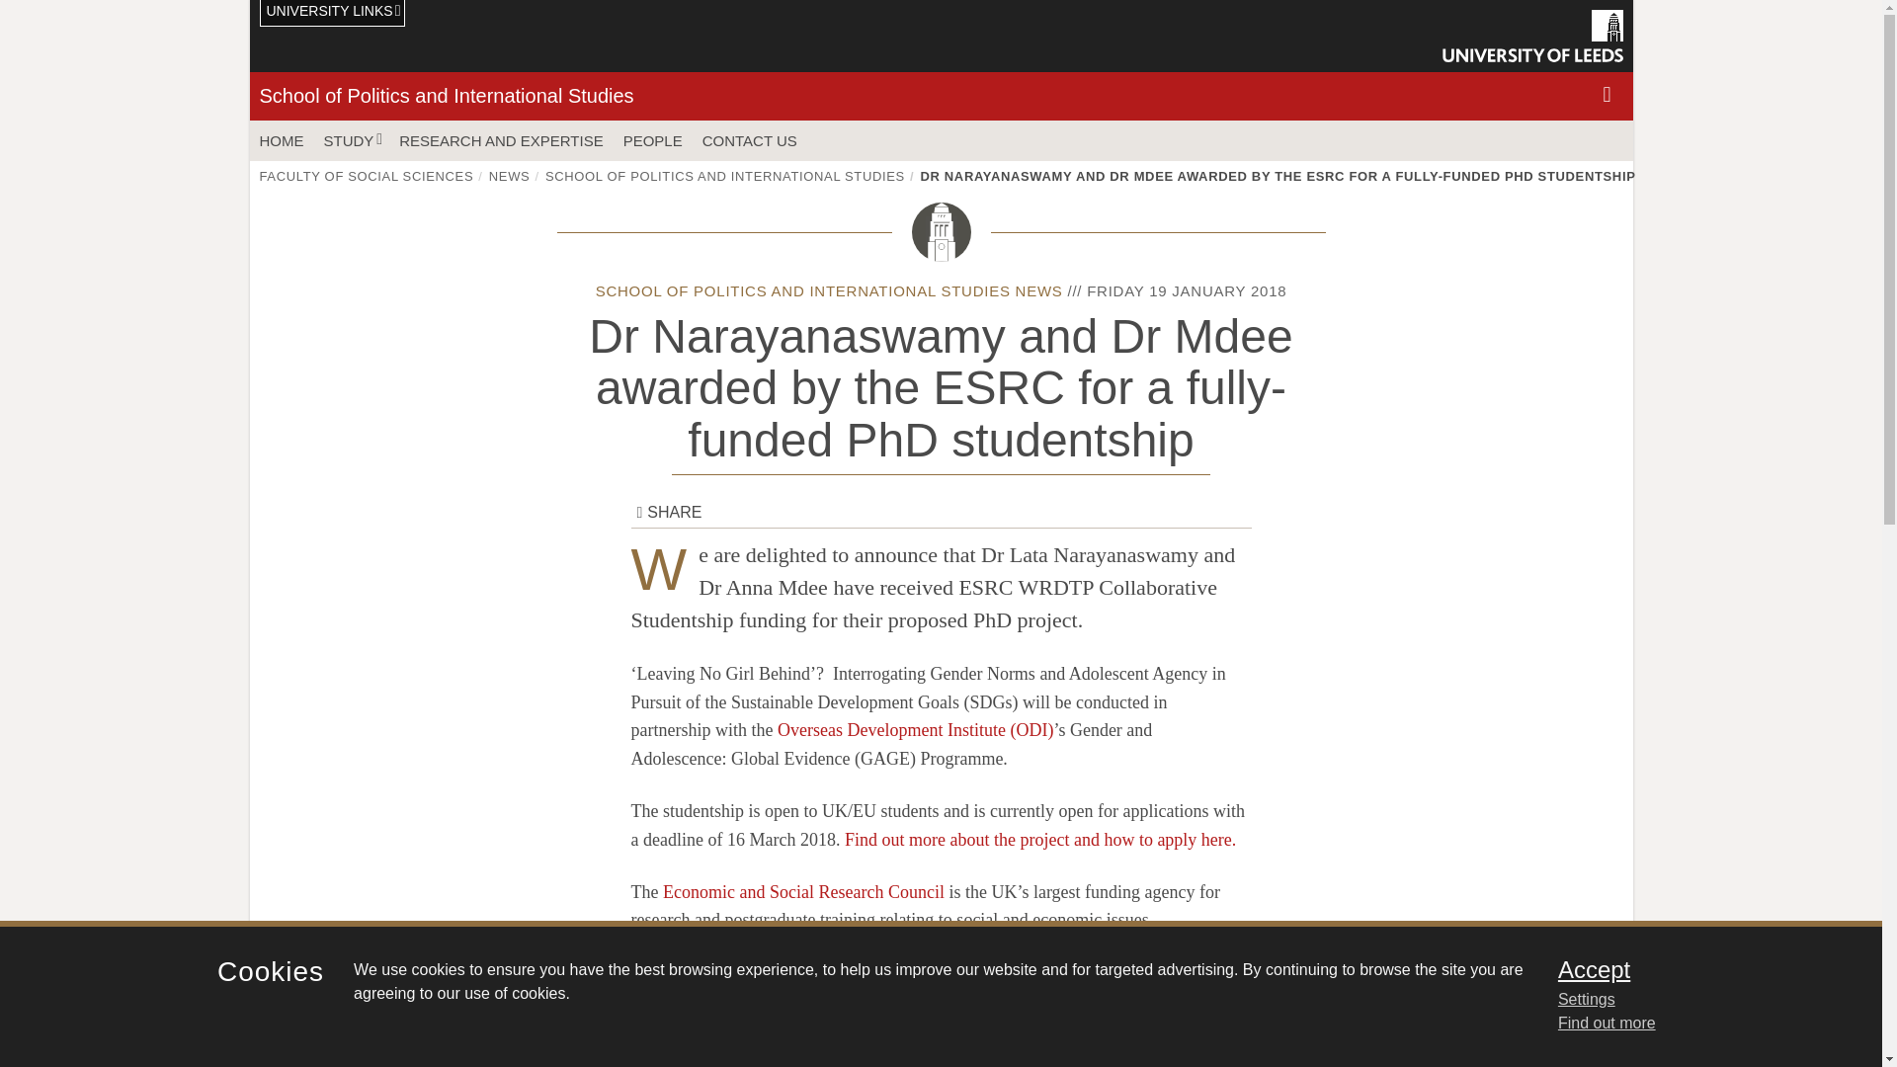  Describe the element at coordinates (1607, 1024) in the screenshot. I see `Find out more` at that location.